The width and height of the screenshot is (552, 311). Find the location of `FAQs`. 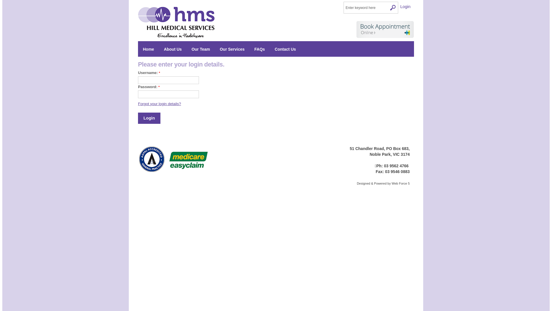

FAQs is located at coordinates (260, 49).